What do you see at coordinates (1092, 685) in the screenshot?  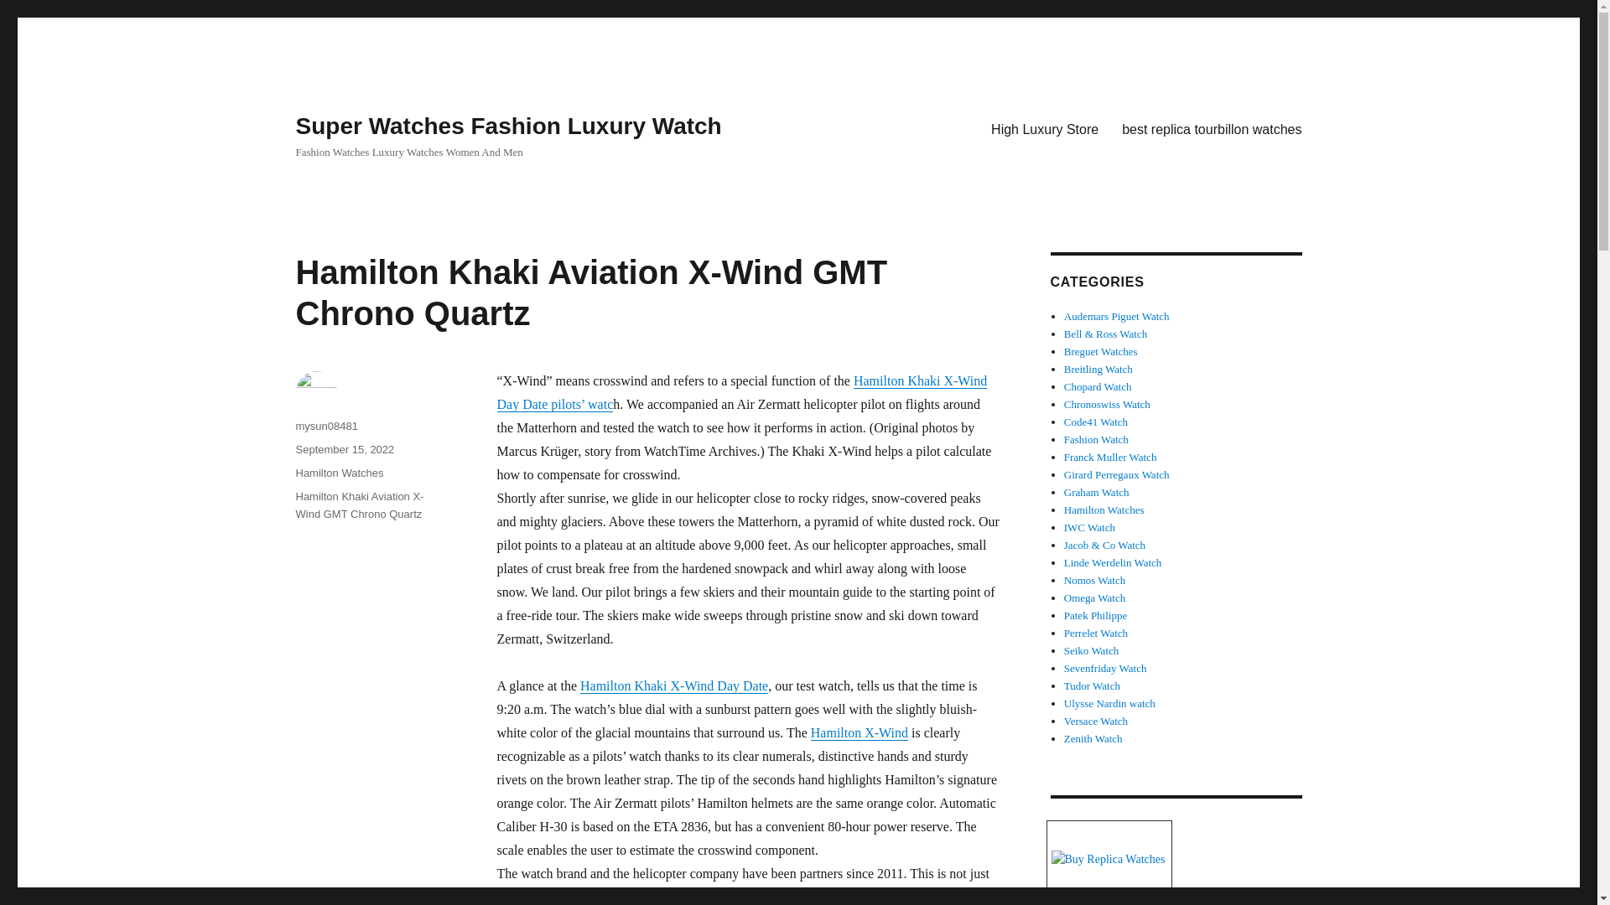 I see `Tudor Watch` at bounding box center [1092, 685].